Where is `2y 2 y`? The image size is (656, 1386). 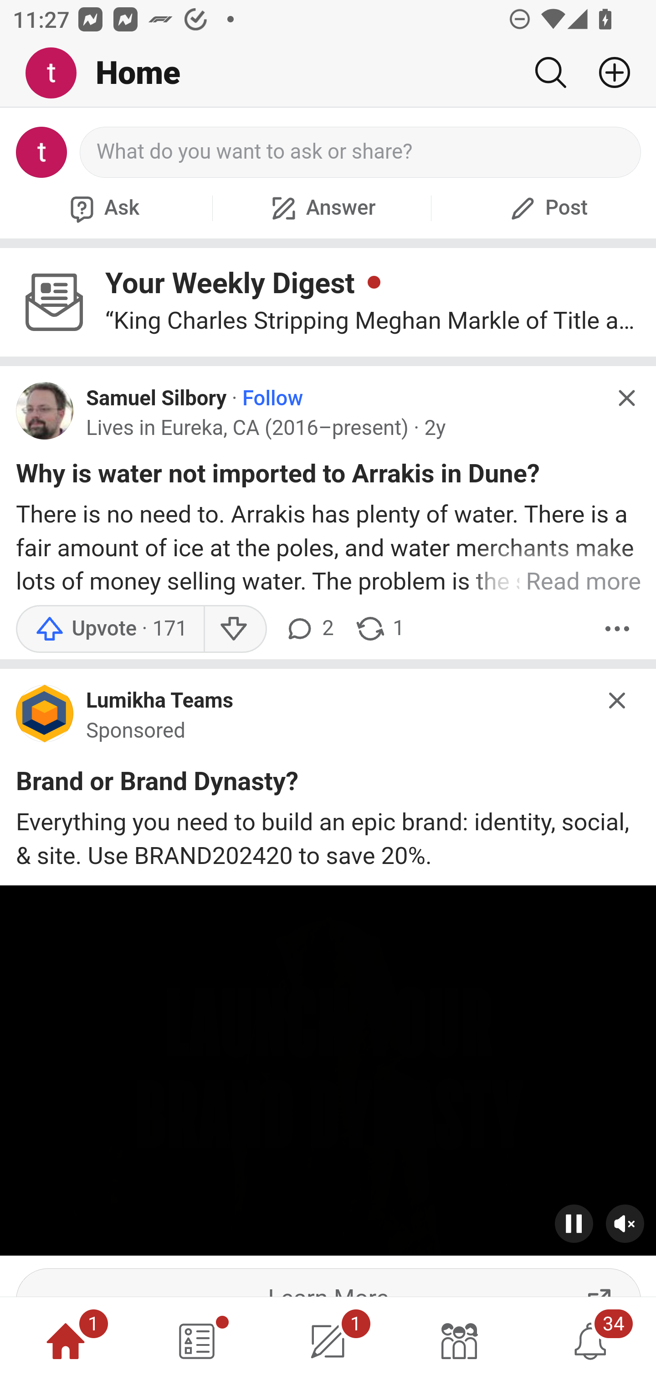 2y 2 y is located at coordinates (436, 428).